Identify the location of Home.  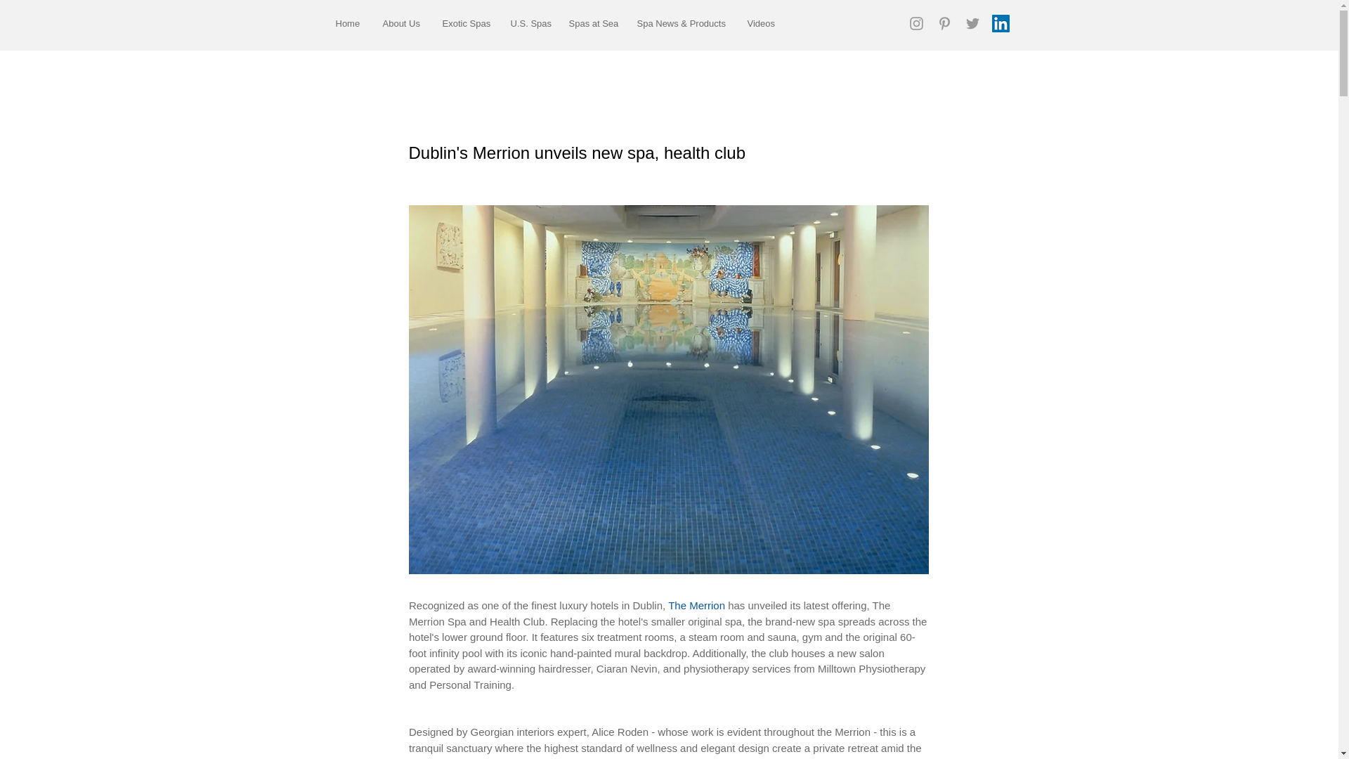
(348, 23).